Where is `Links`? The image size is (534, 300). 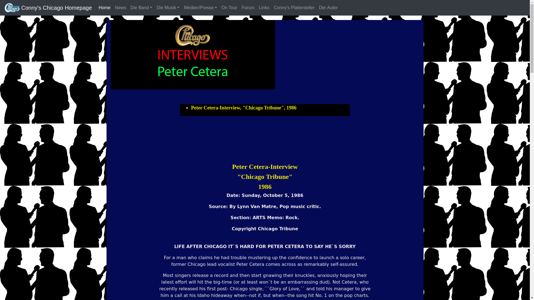
Links is located at coordinates (264, 7).